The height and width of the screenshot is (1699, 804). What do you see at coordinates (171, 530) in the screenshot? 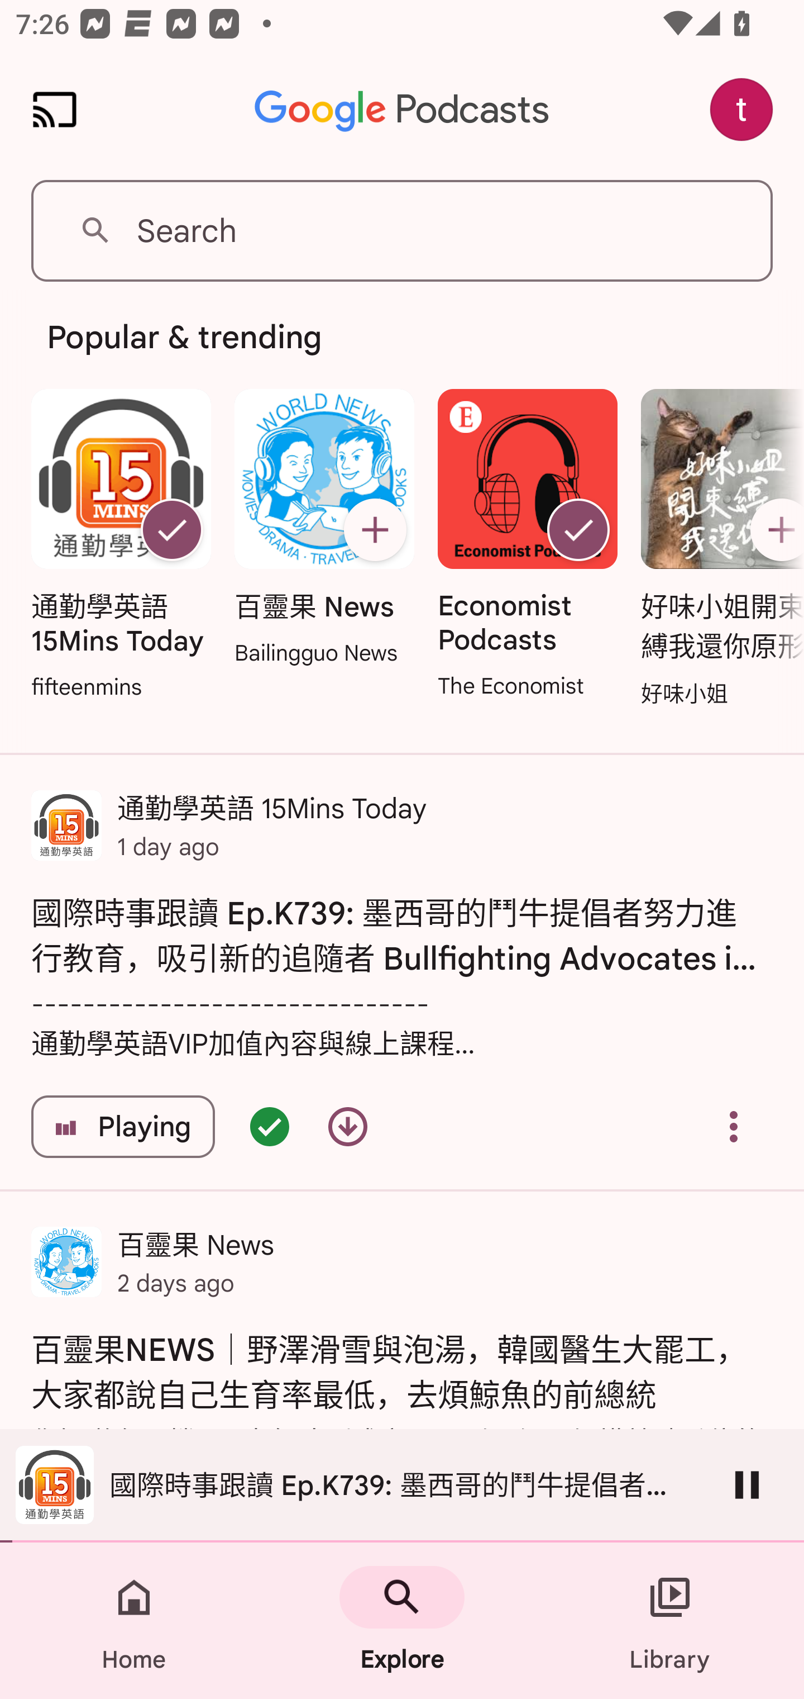
I see `Unsubscribe` at bounding box center [171, 530].